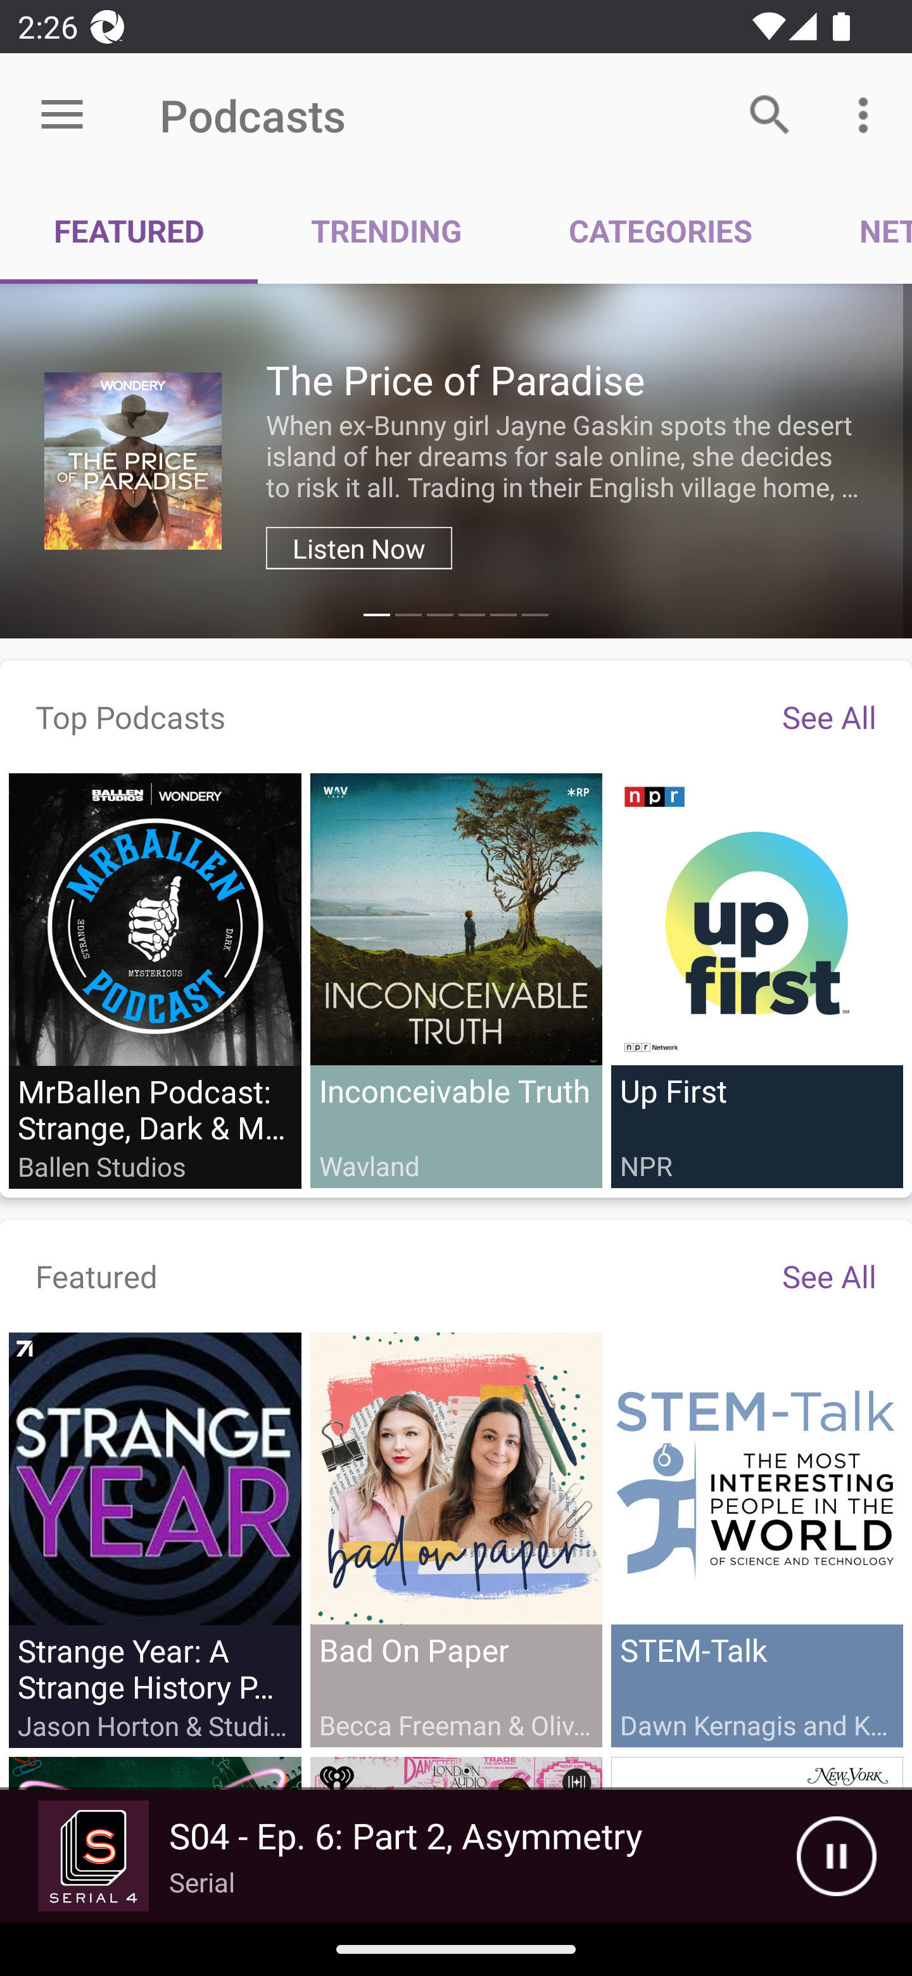  I want to click on Pause, so click(836, 1856).